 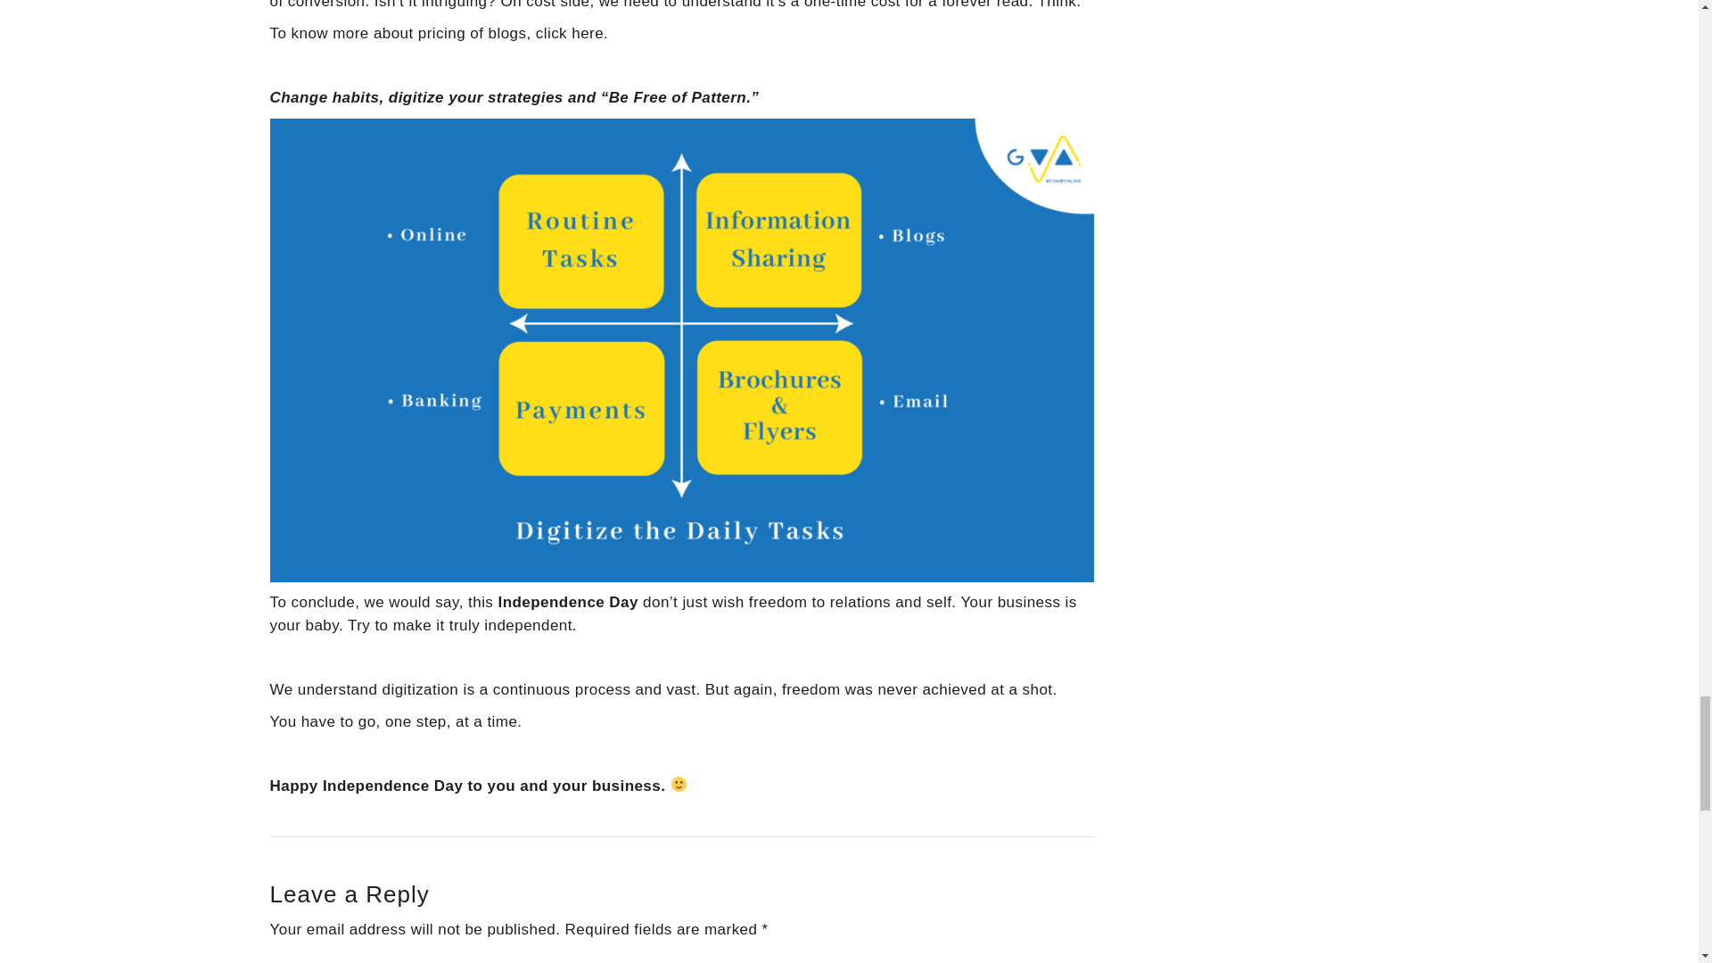 I want to click on click here, so click(x=569, y=34).